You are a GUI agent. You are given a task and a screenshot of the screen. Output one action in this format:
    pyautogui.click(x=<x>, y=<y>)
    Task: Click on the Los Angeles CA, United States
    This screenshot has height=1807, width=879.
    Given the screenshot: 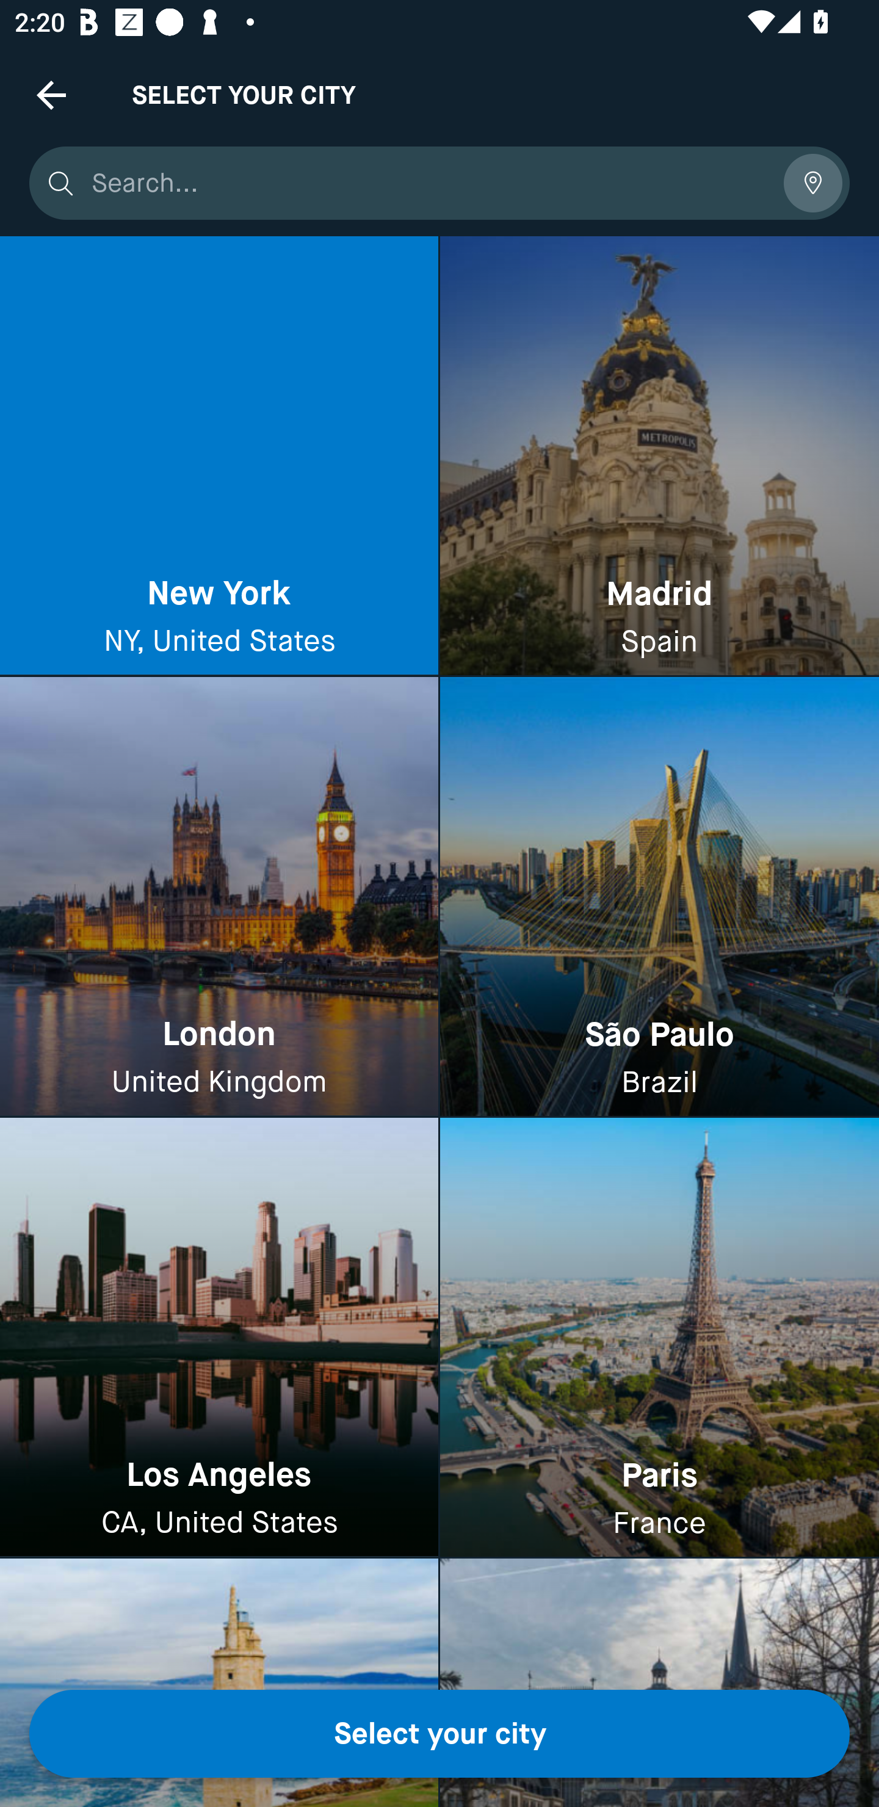 What is the action you would take?
    pyautogui.click(x=219, y=1337)
    